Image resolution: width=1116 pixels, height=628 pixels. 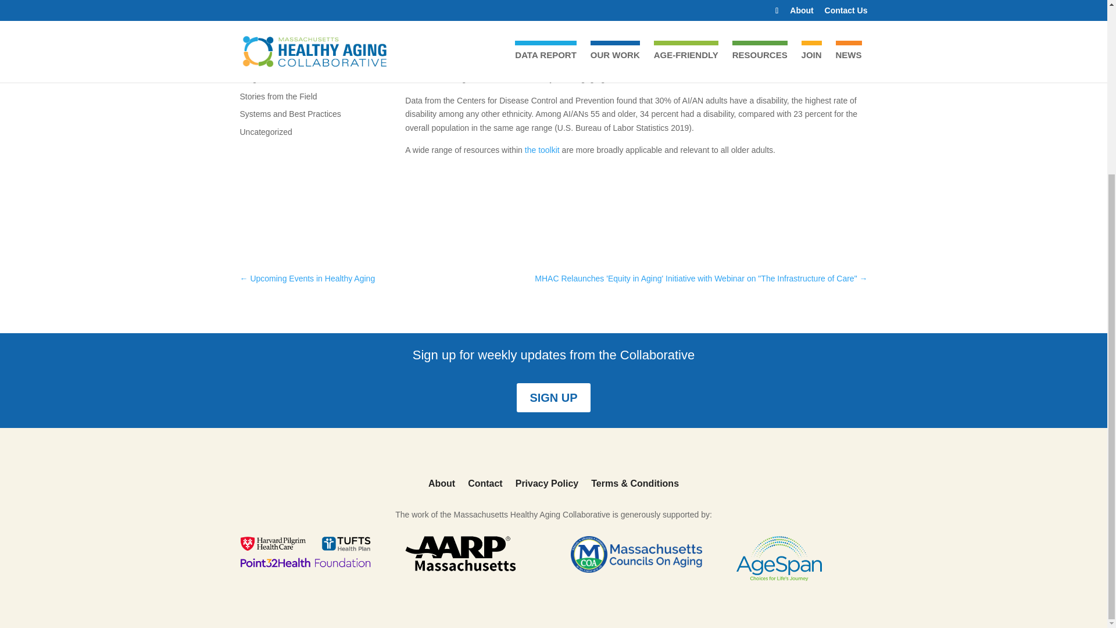 What do you see at coordinates (779, 558) in the screenshot?
I see `agespan` at bounding box center [779, 558].